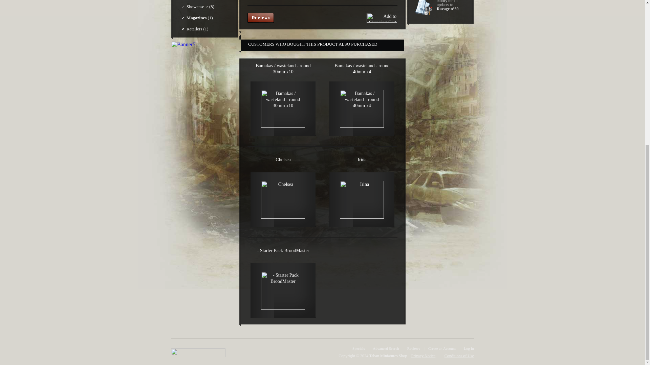 This screenshot has width=650, height=365. I want to click on  - Starter Pack BroodMaster , so click(283, 290).